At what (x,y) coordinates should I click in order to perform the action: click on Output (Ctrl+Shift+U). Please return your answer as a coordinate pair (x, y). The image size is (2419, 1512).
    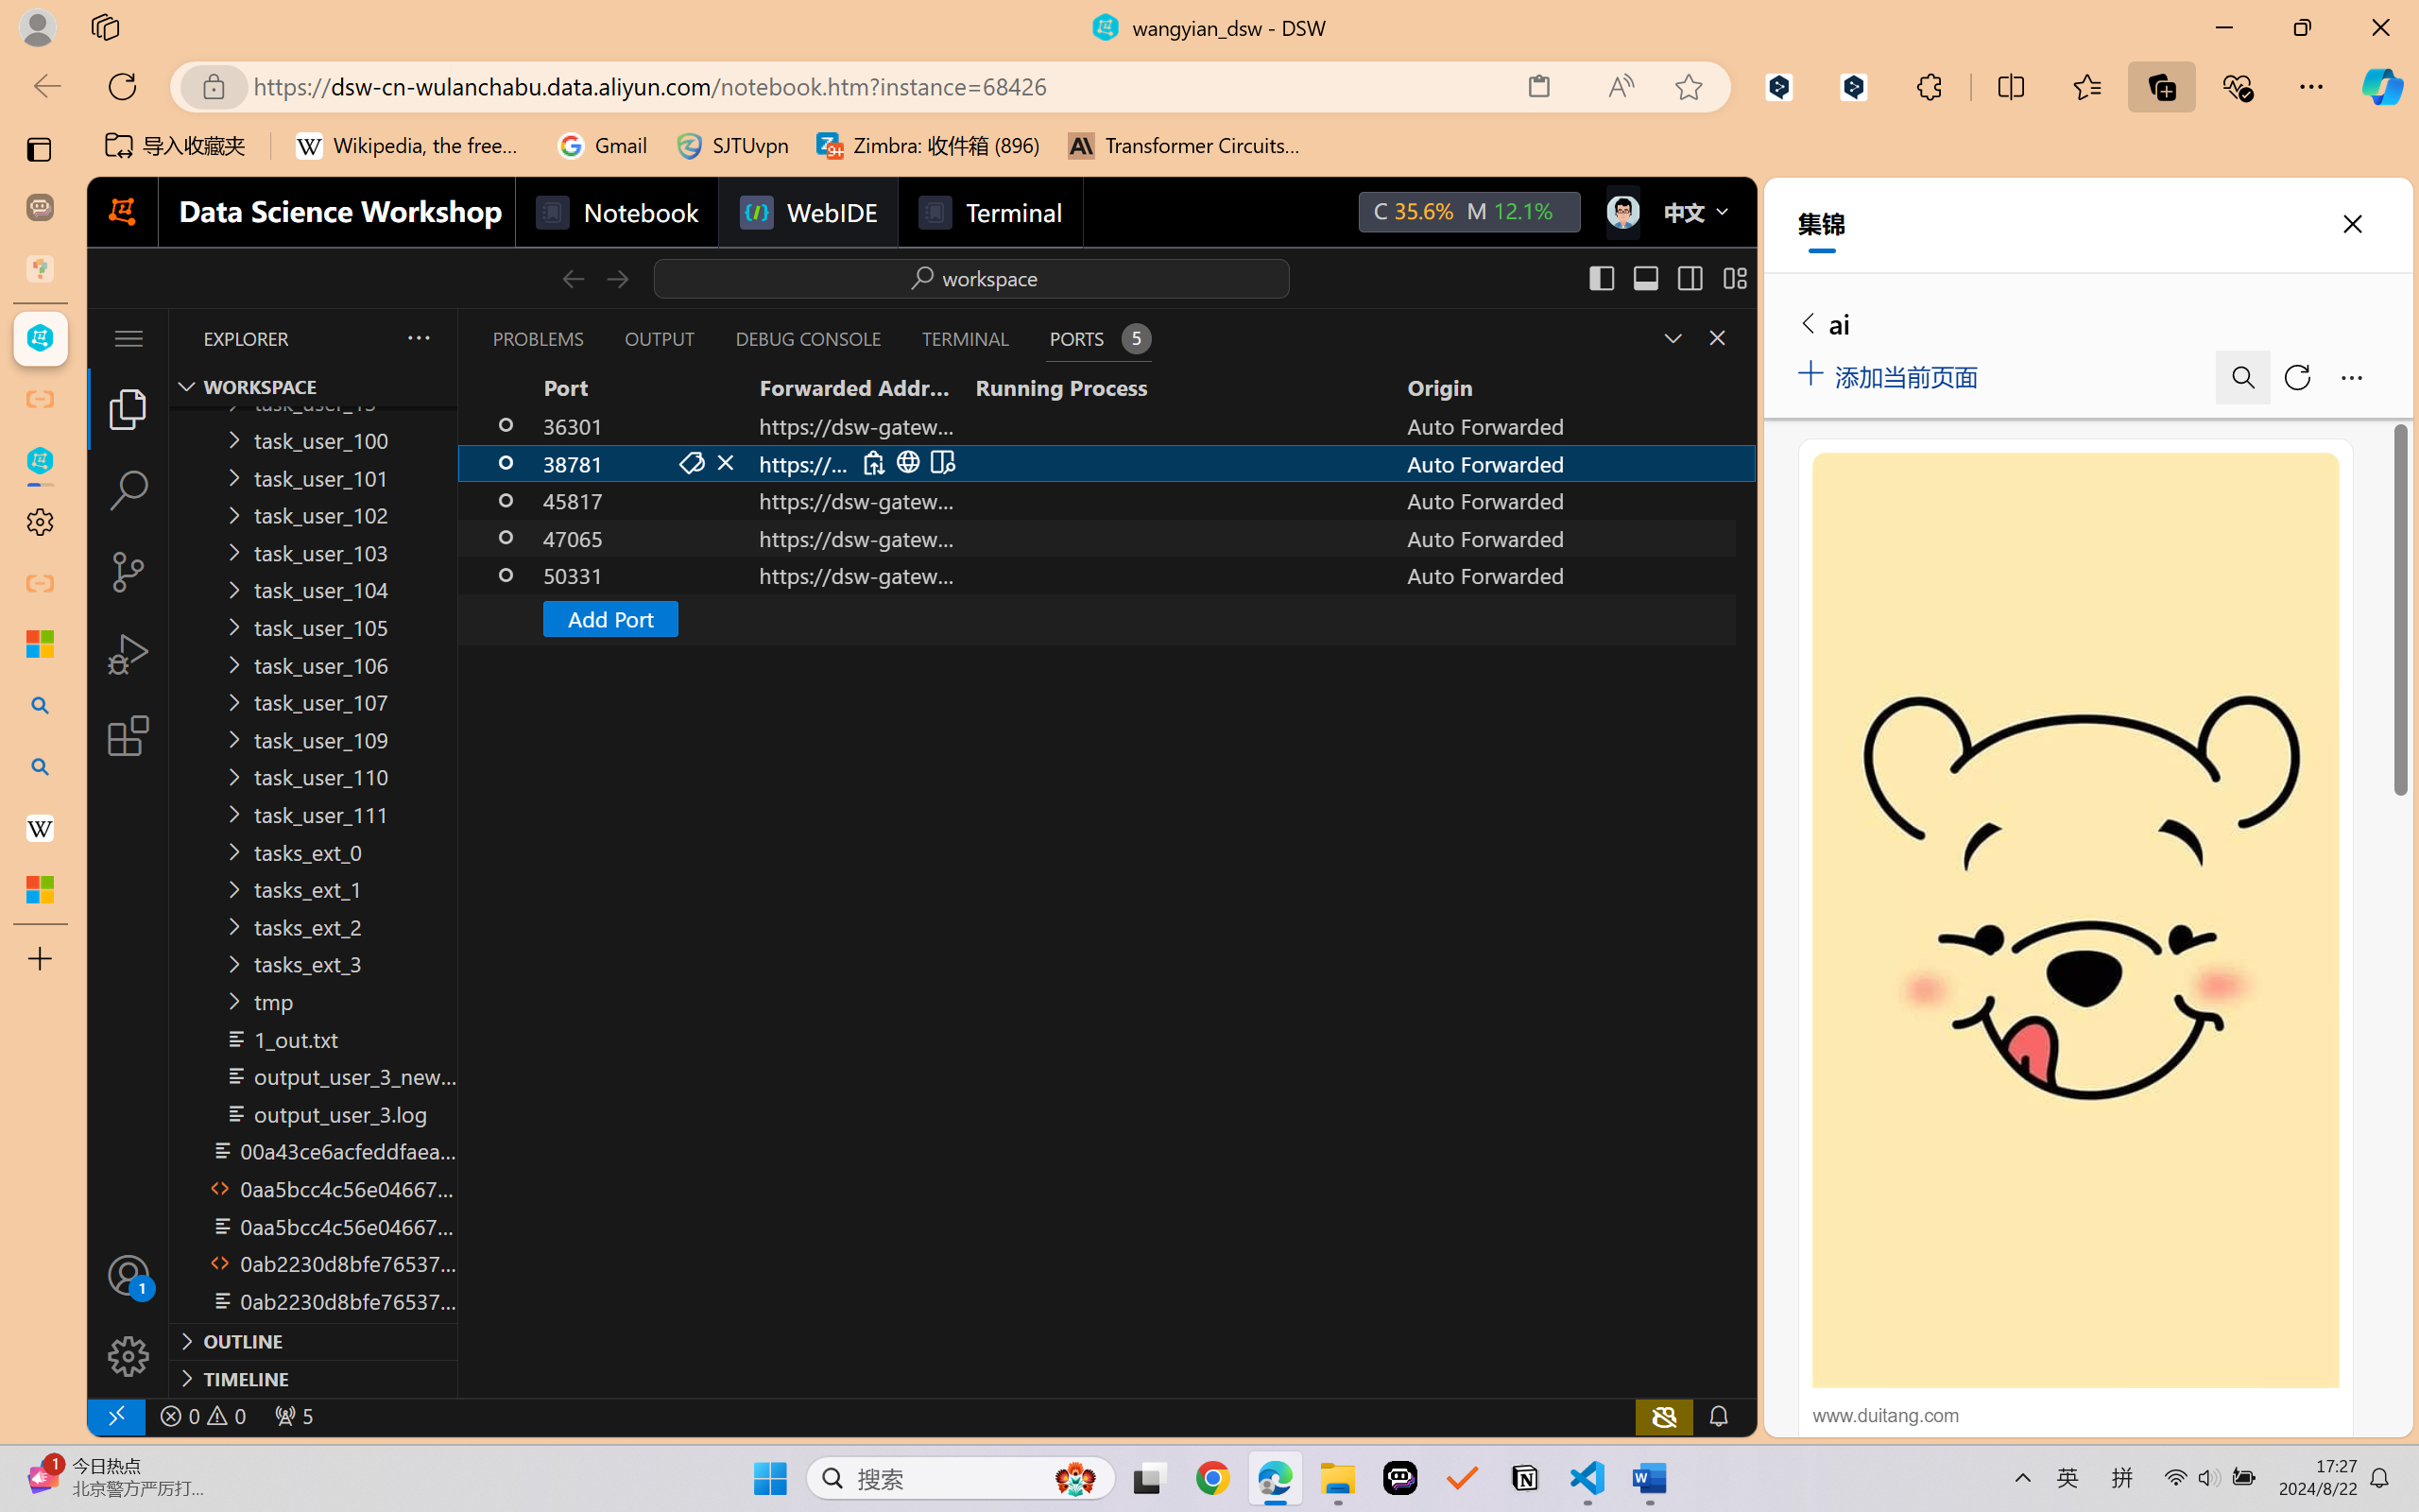
    Looking at the image, I should click on (658, 338).